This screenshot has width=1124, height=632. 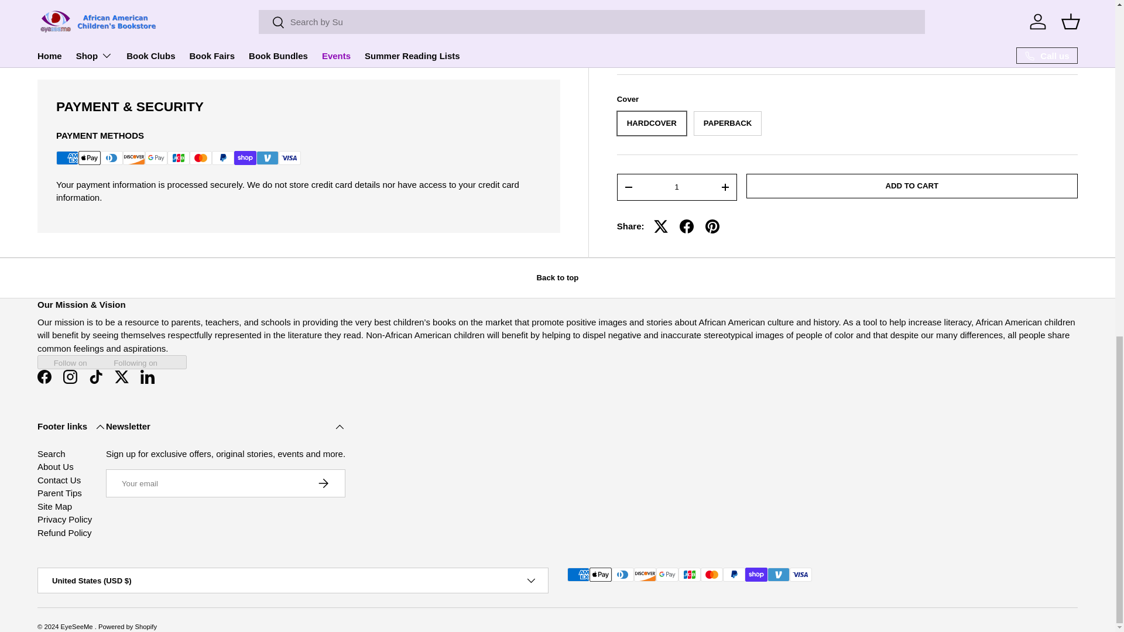 What do you see at coordinates (67, 158) in the screenshot?
I see `American Express` at bounding box center [67, 158].